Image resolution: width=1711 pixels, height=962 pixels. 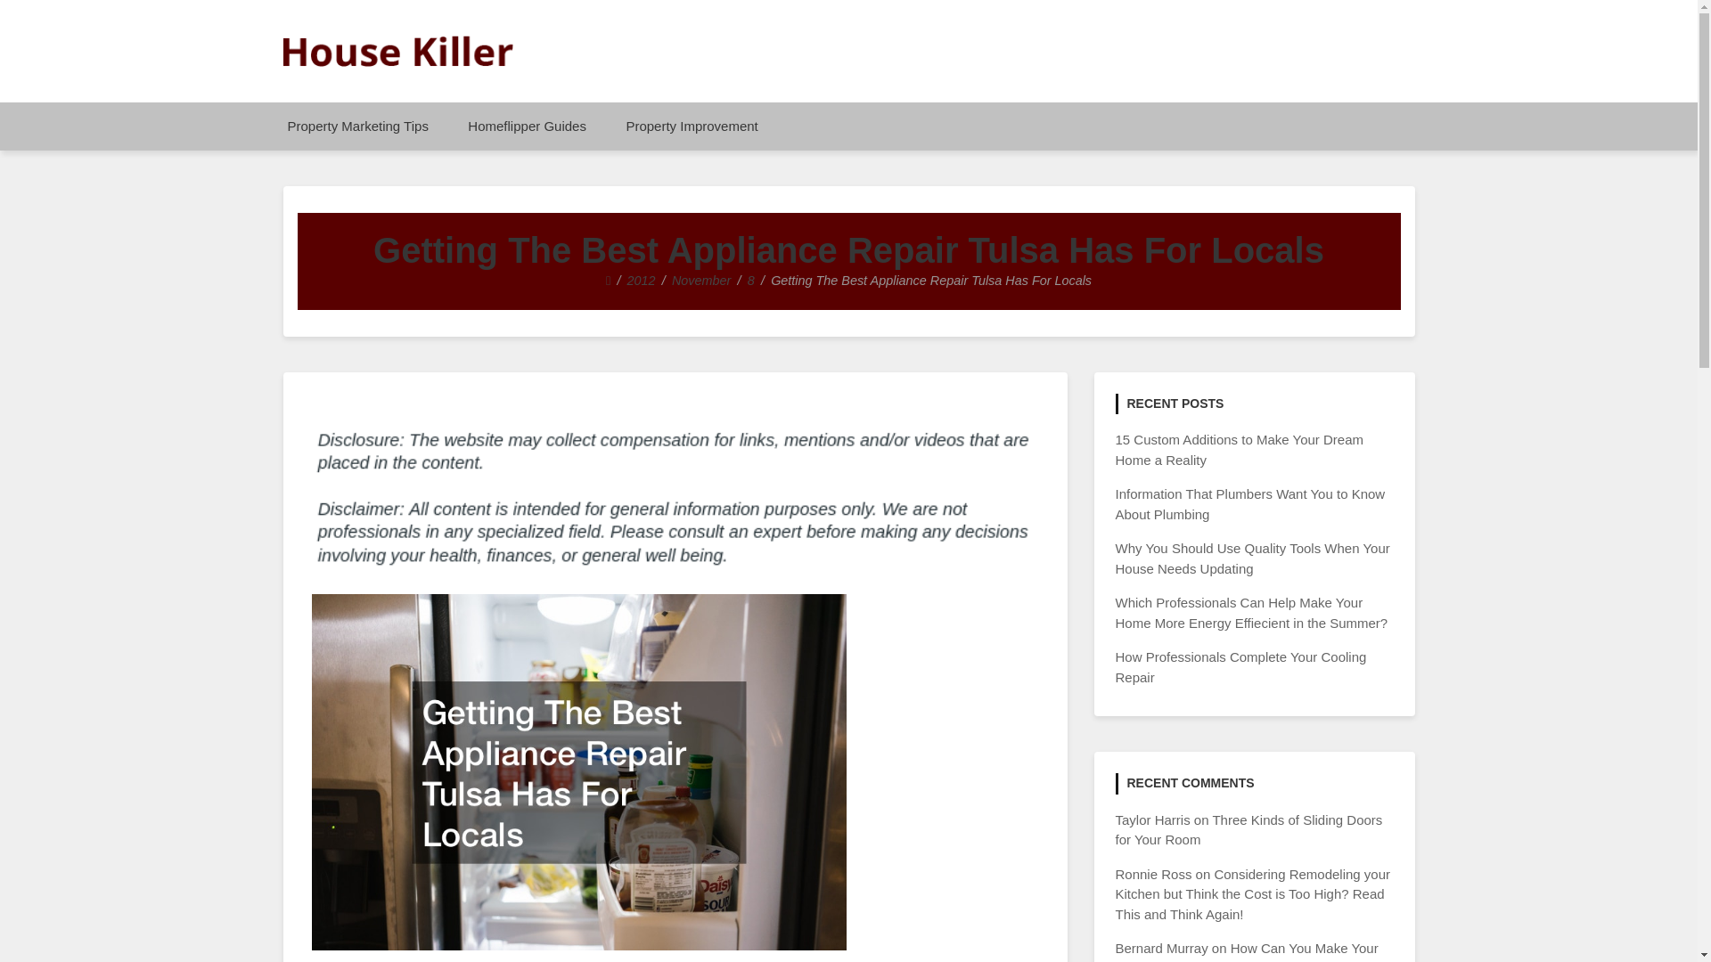 I want to click on Three Kinds of Sliding Doors for Your Room, so click(x=1248, y=829).